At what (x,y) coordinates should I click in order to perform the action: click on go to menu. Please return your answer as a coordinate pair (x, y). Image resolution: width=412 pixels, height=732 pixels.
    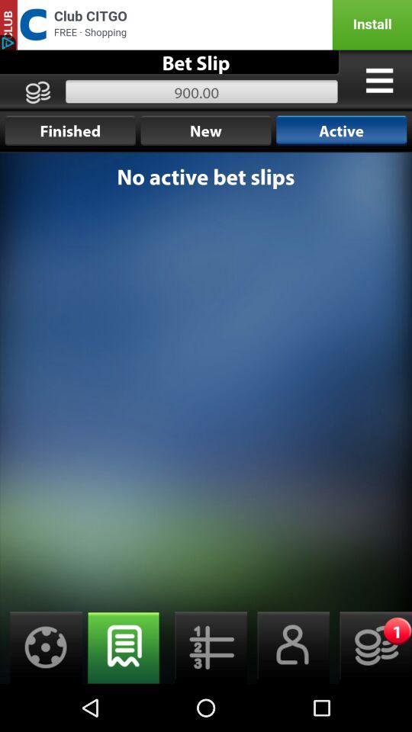
    Looking at the image, I should click on (379, 80).